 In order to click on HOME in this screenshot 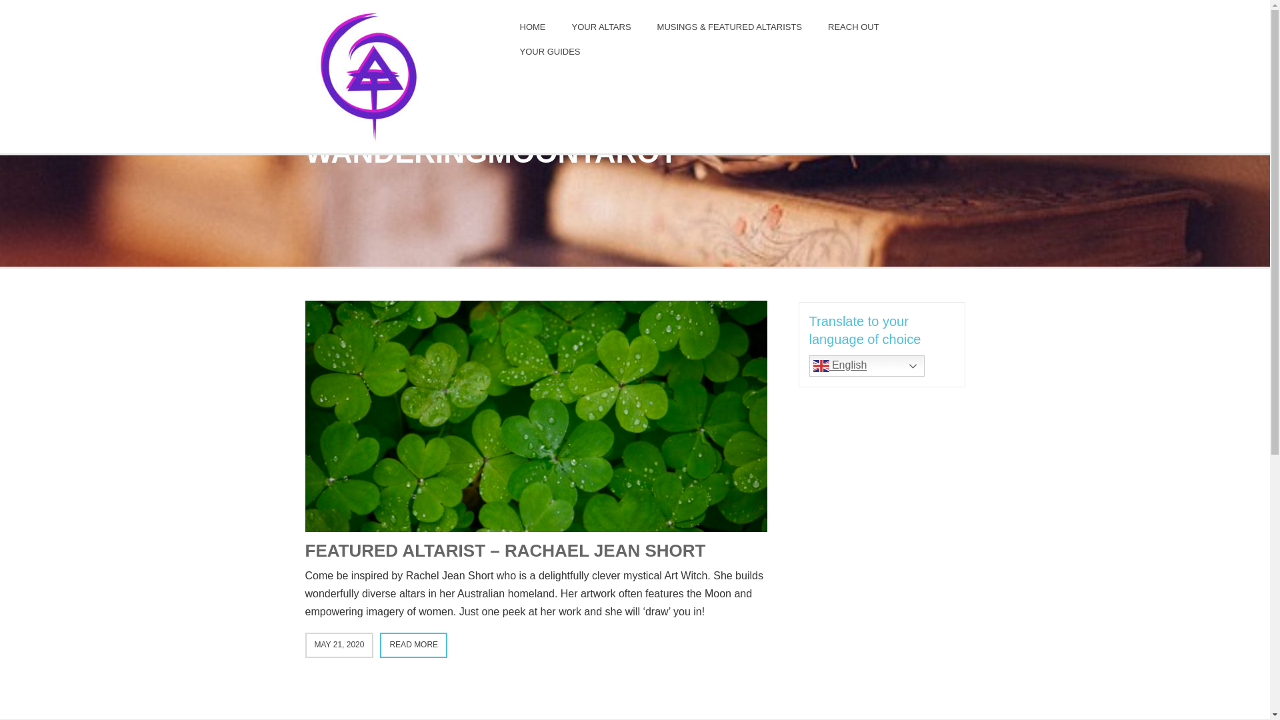, I will do `click(533, 27)`.